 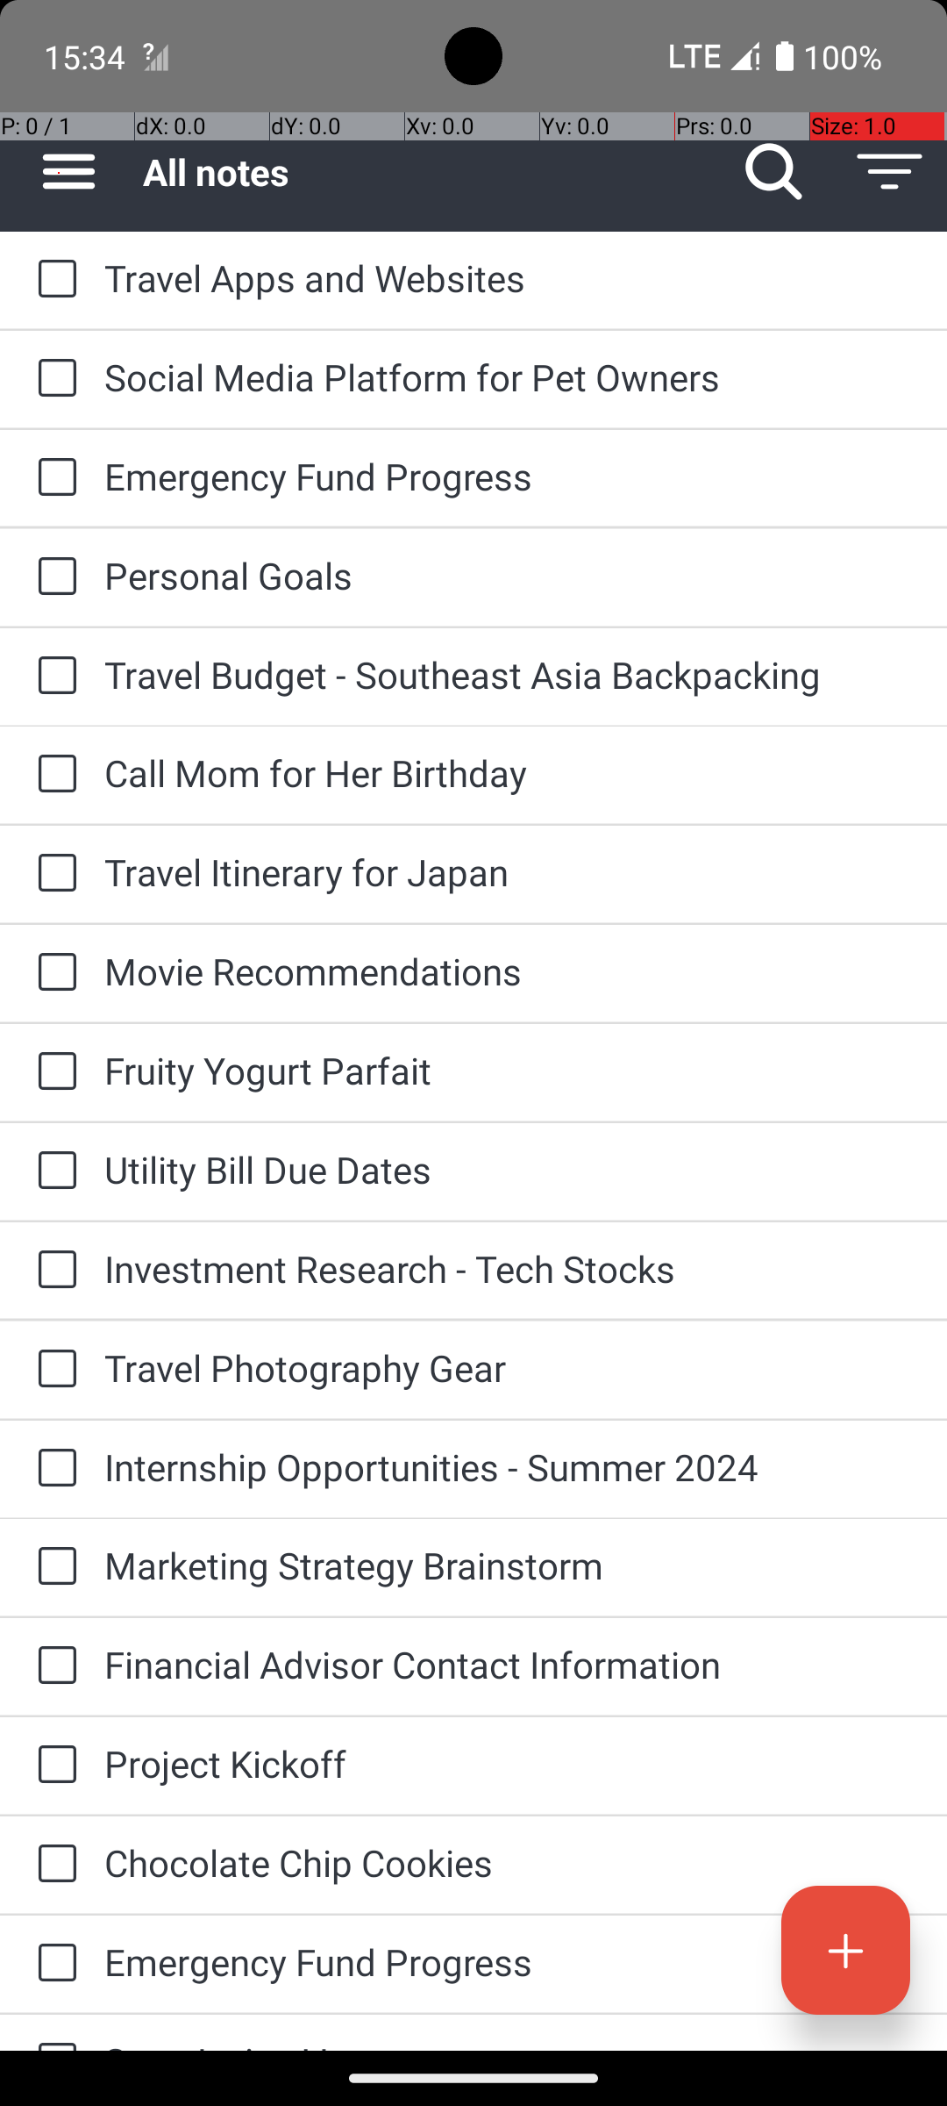 I want to click on Utility Bill Due Dates, so click(x=509, y=1169).